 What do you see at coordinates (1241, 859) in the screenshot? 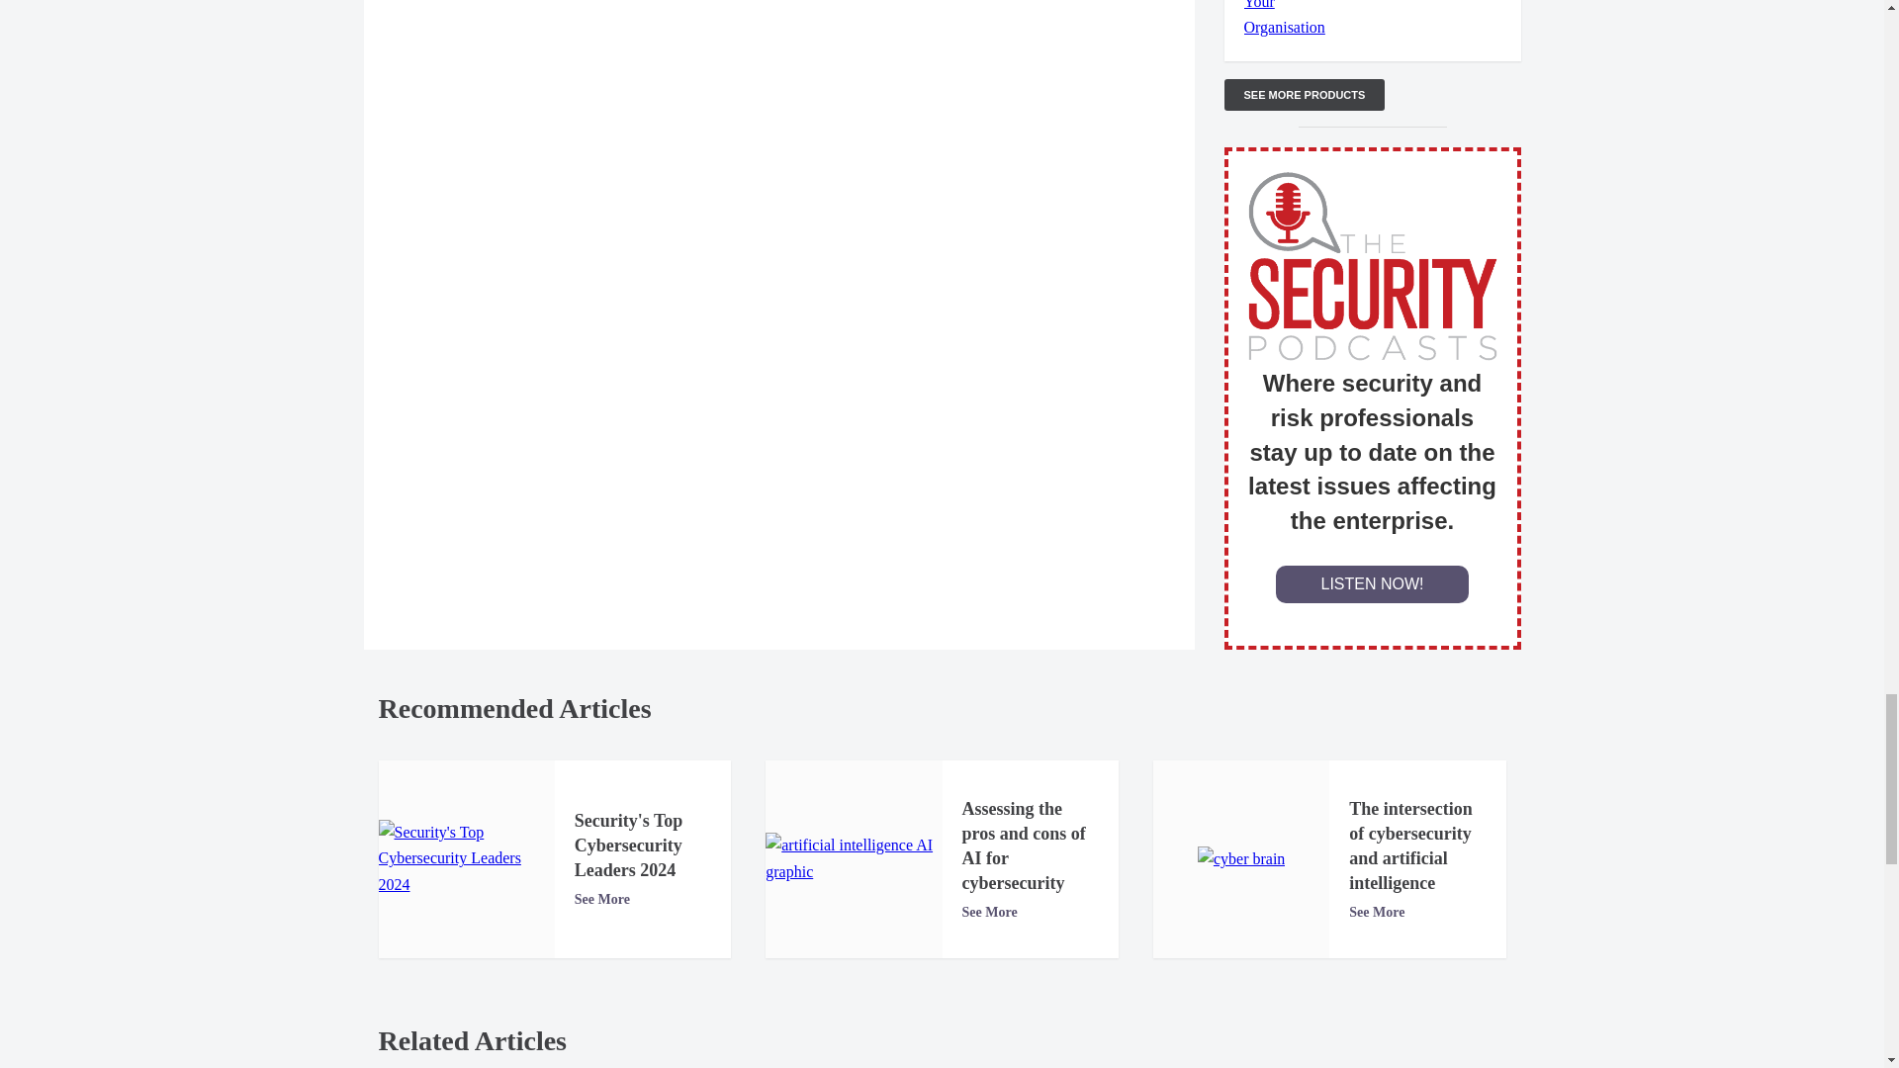
I see `cyber brain` at bounding box center [1241, 859].